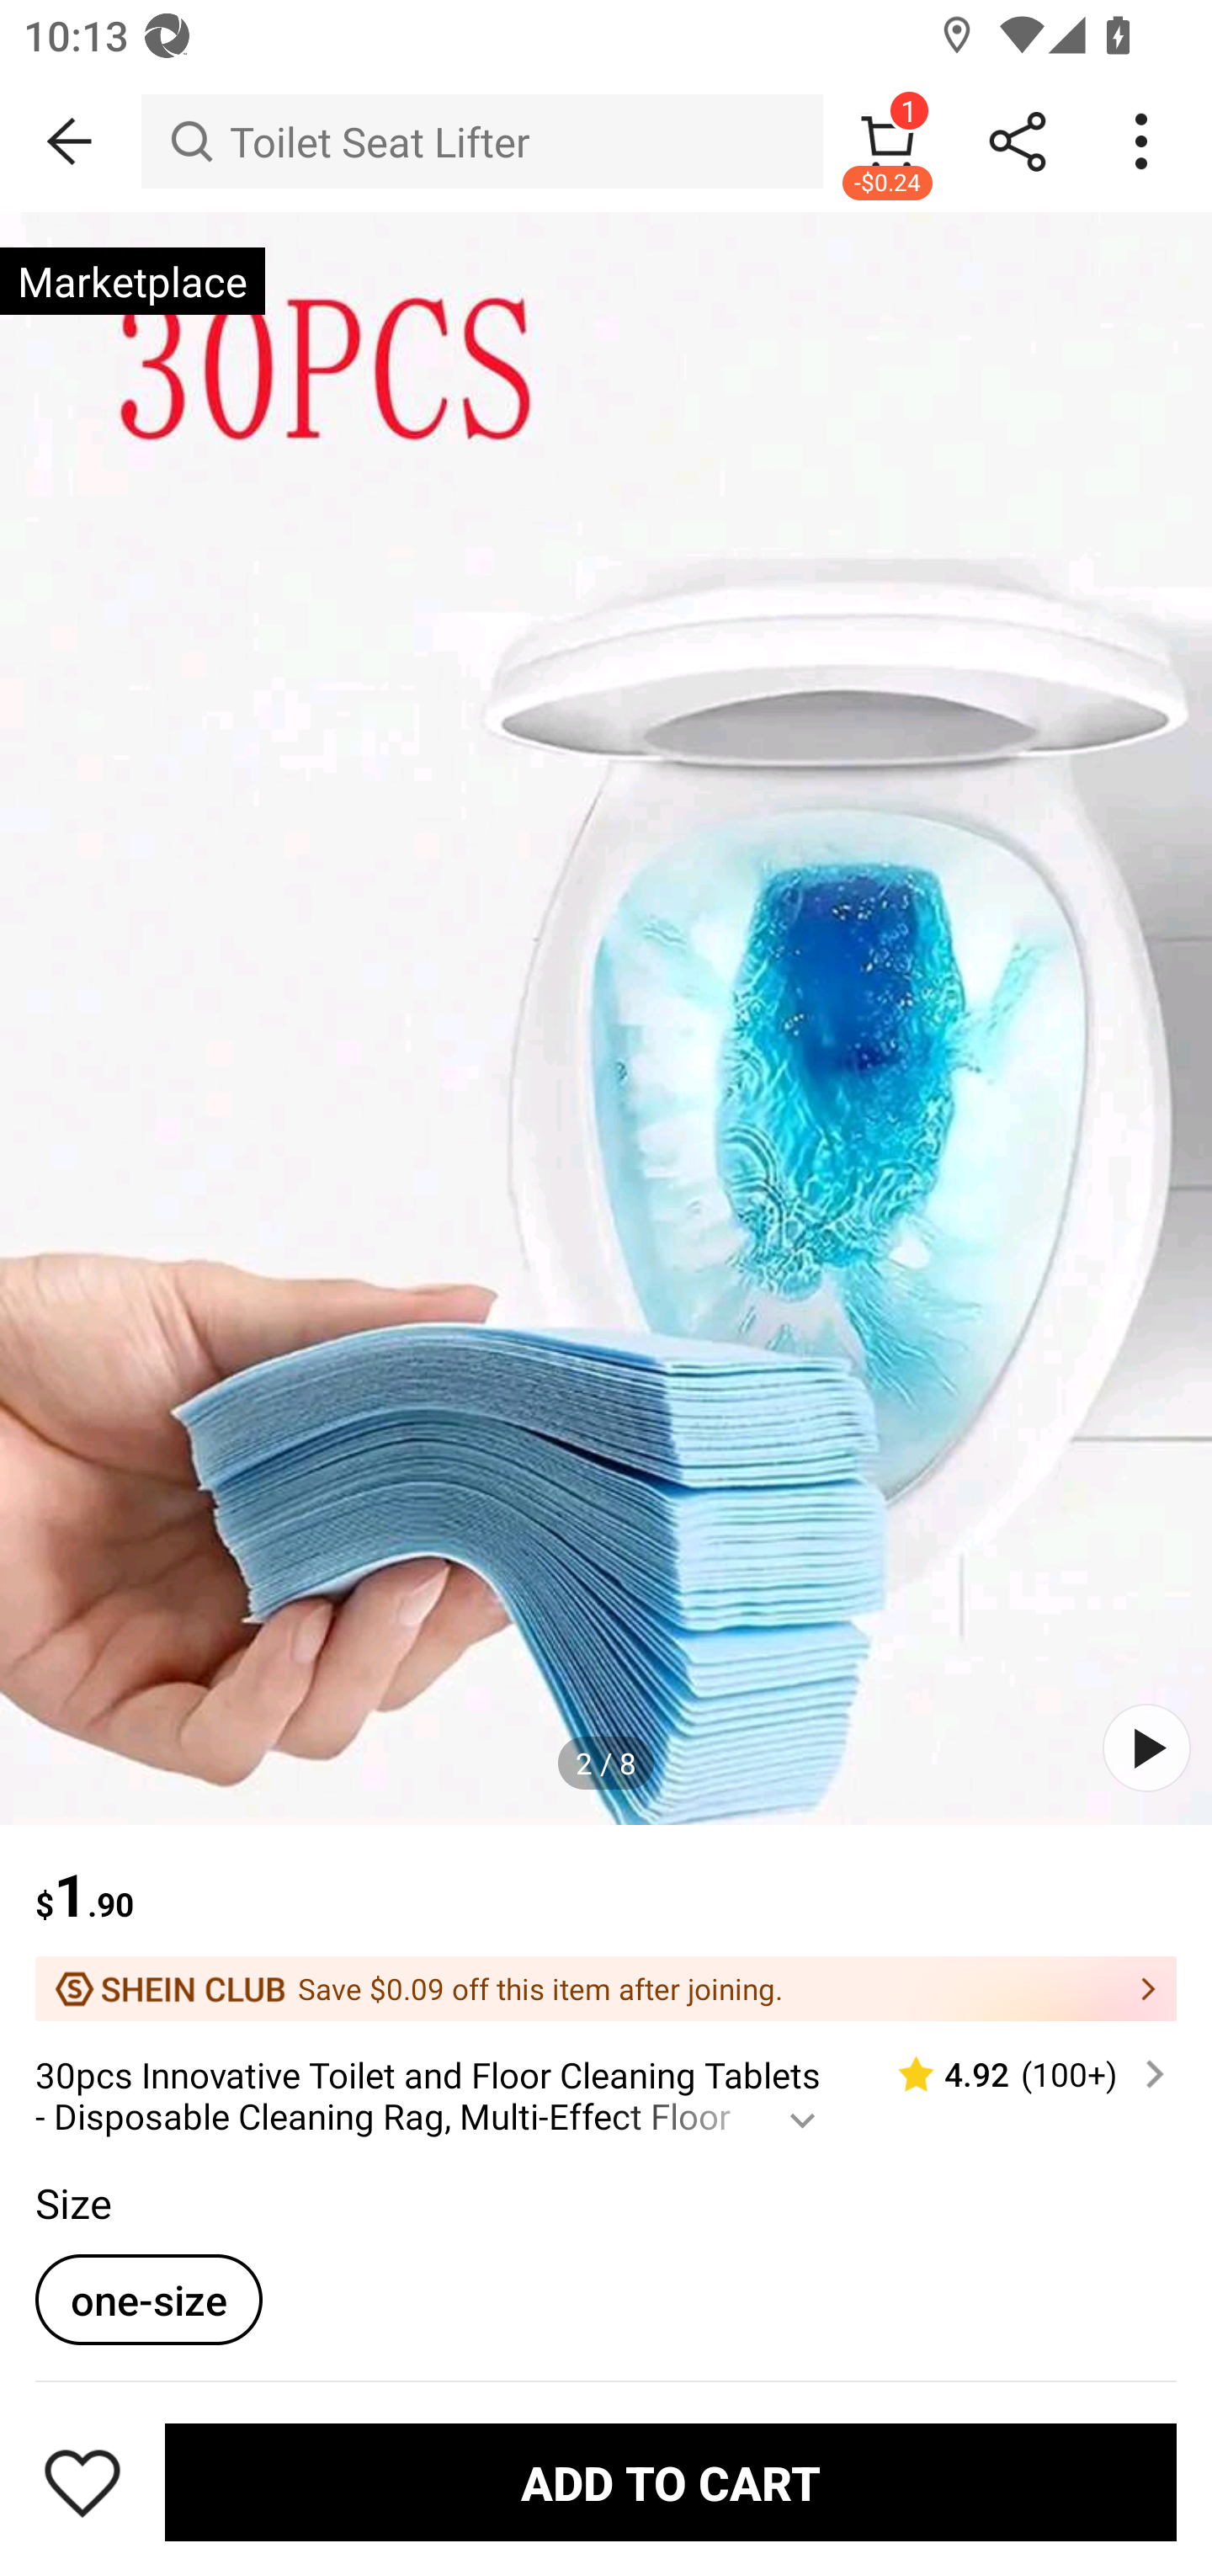 This screenshot has height=2559, width=1212. Describe the element at coordinates (71, 141) in the screenshot. I see `BACK` at that location.